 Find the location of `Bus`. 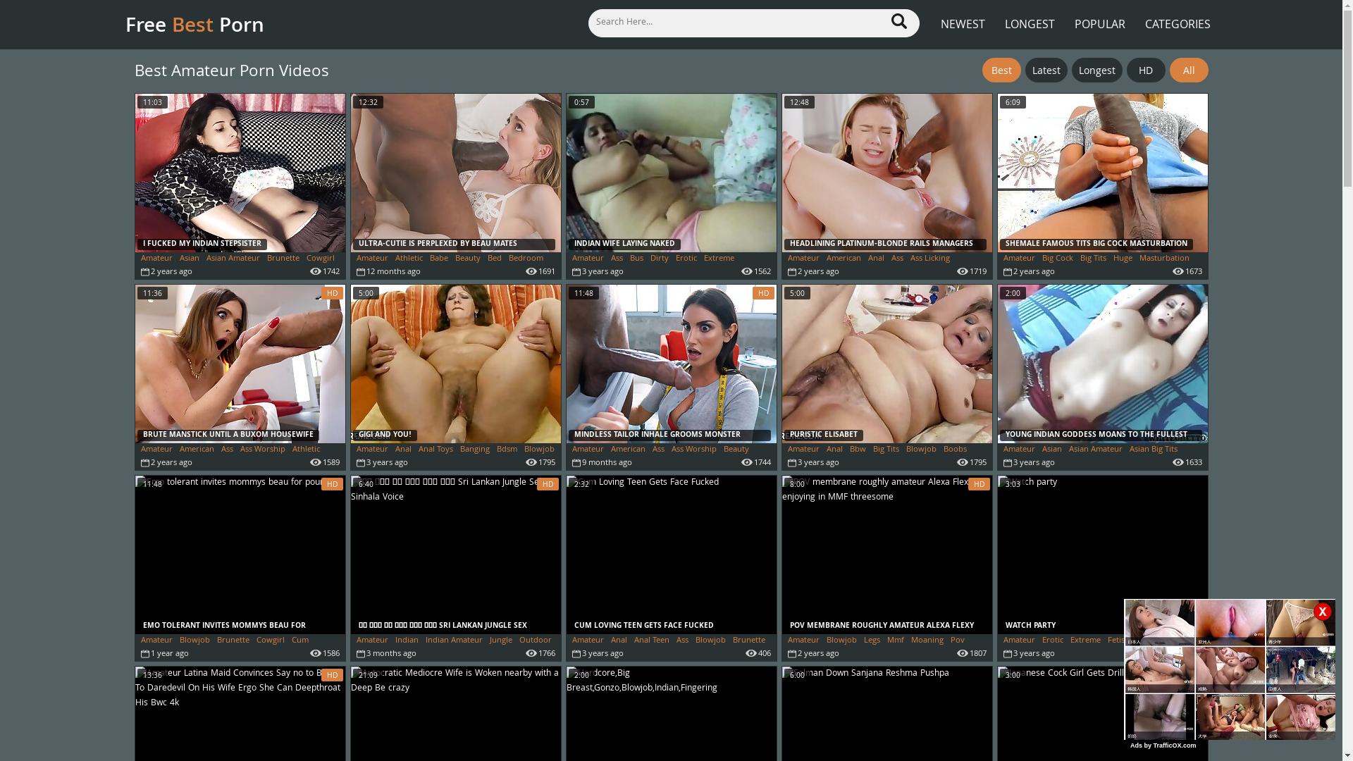

Bus is located at coordinates (637, 259).